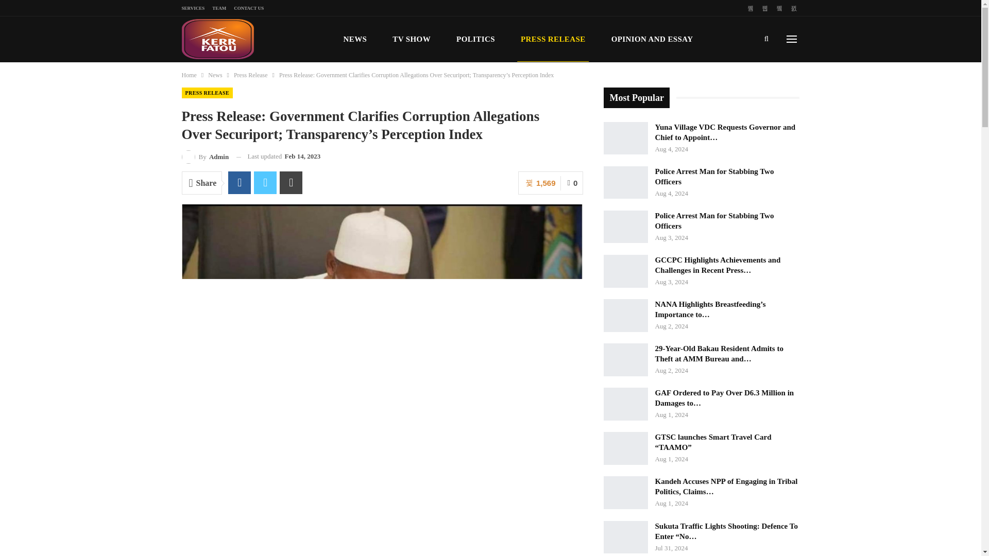  I want to click on PRESS RELEASE, so click(207, 93).